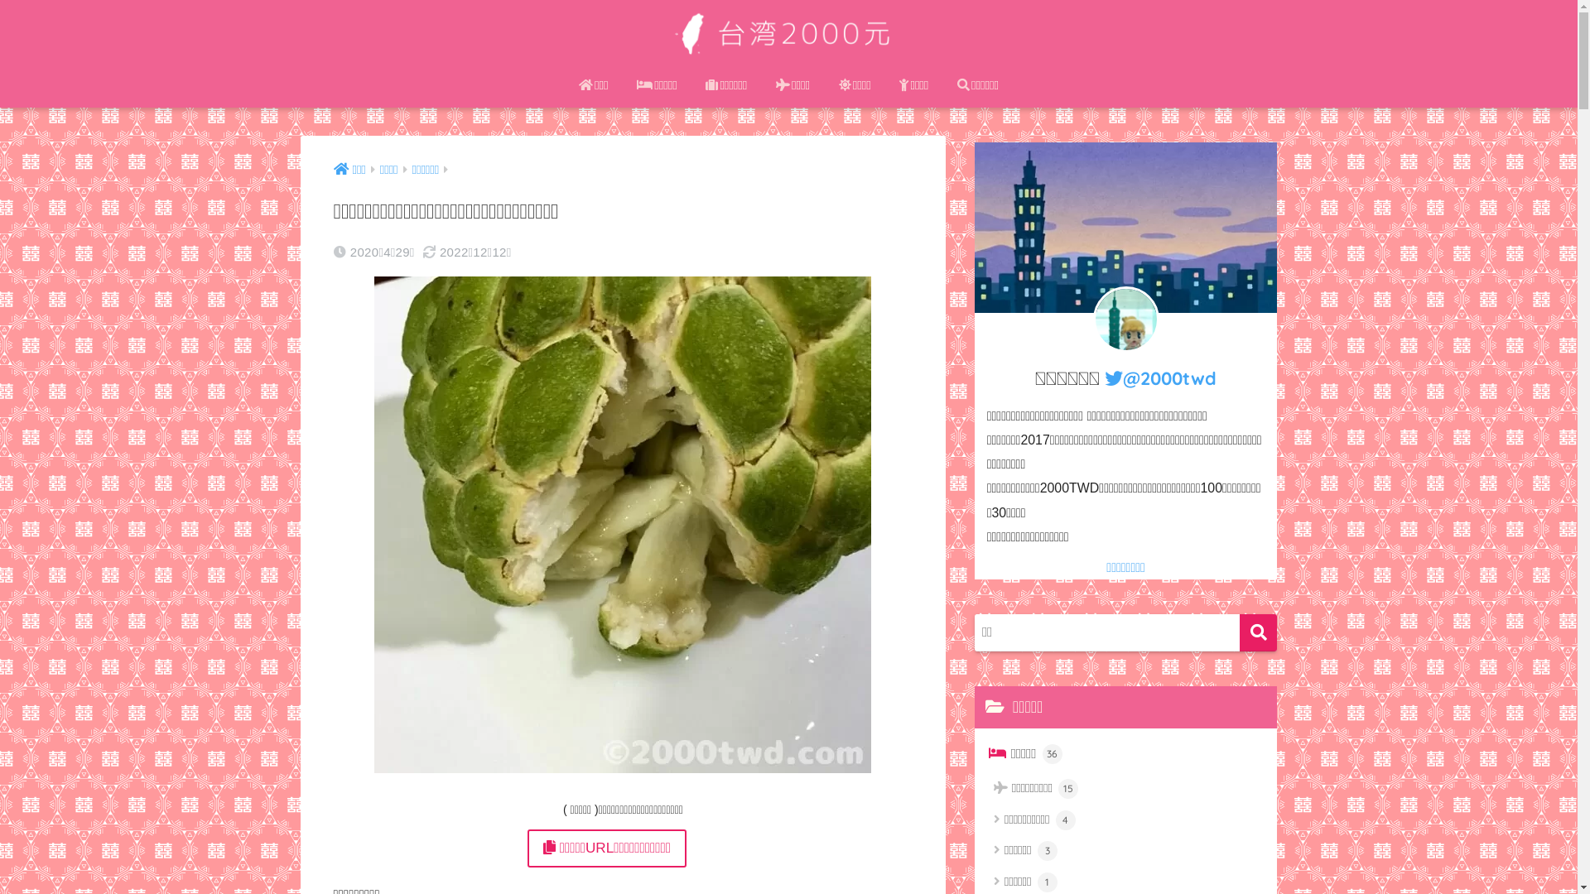  Describe the element at coordinates (5, 5) in the screenshot. I see `on` at that location.